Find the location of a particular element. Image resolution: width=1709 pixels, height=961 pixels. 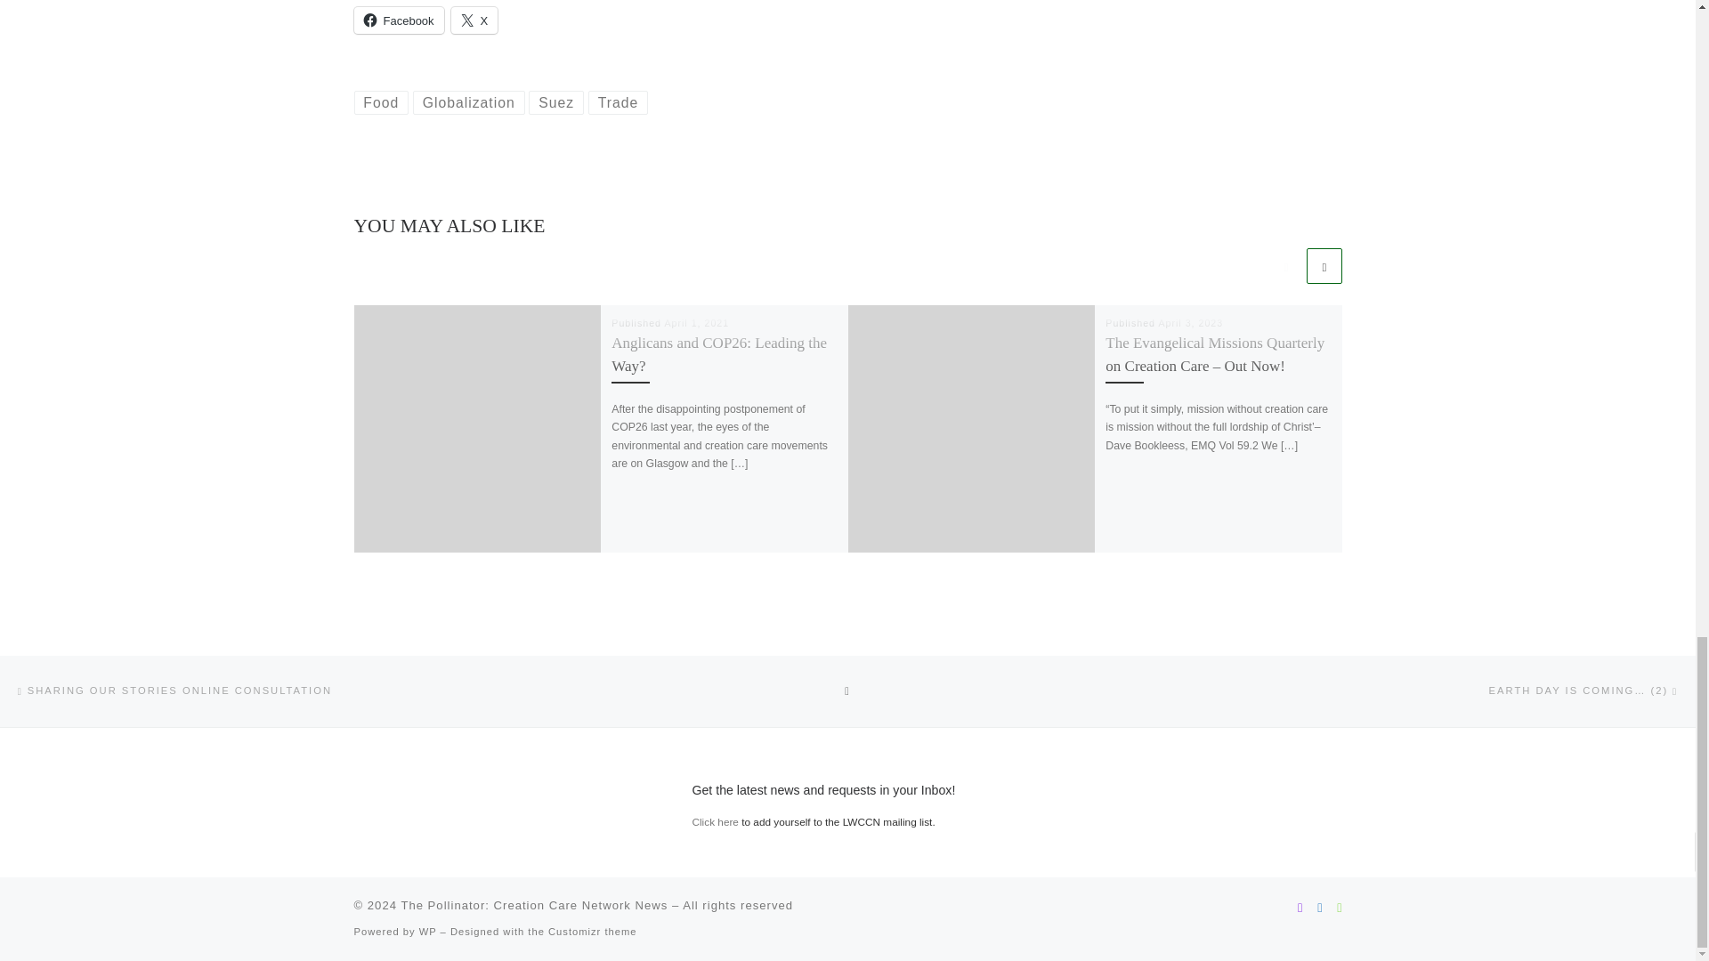

View all posts in Globalization is located at coordinates (468, 102).